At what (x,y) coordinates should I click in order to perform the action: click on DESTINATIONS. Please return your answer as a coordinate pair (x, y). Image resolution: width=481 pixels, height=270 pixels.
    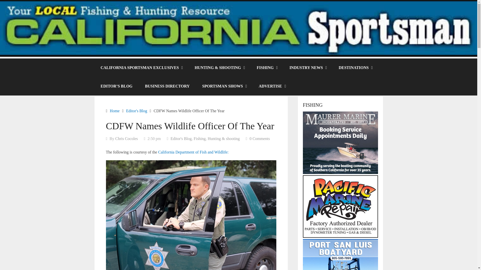
    Looking at the image, I should click on (355, 67).